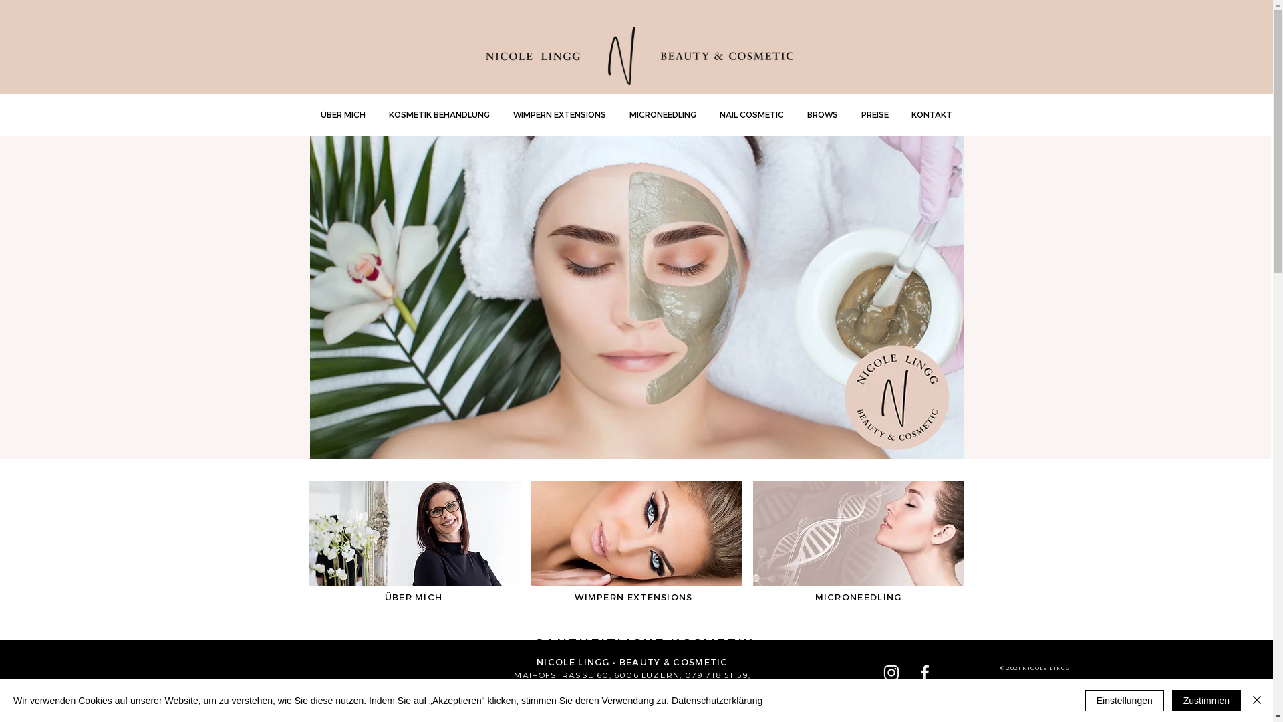 The width and height of the screenshot is (1283, 722). I want to click on 079 718 51 59, so click(717, 675).